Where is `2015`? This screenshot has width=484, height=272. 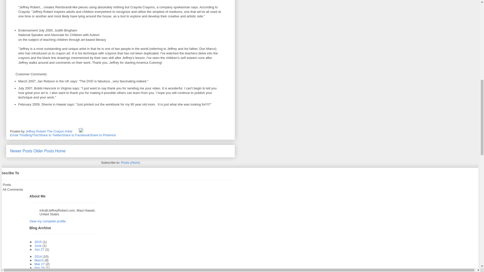
2015 is located at coordinates (39, 242).